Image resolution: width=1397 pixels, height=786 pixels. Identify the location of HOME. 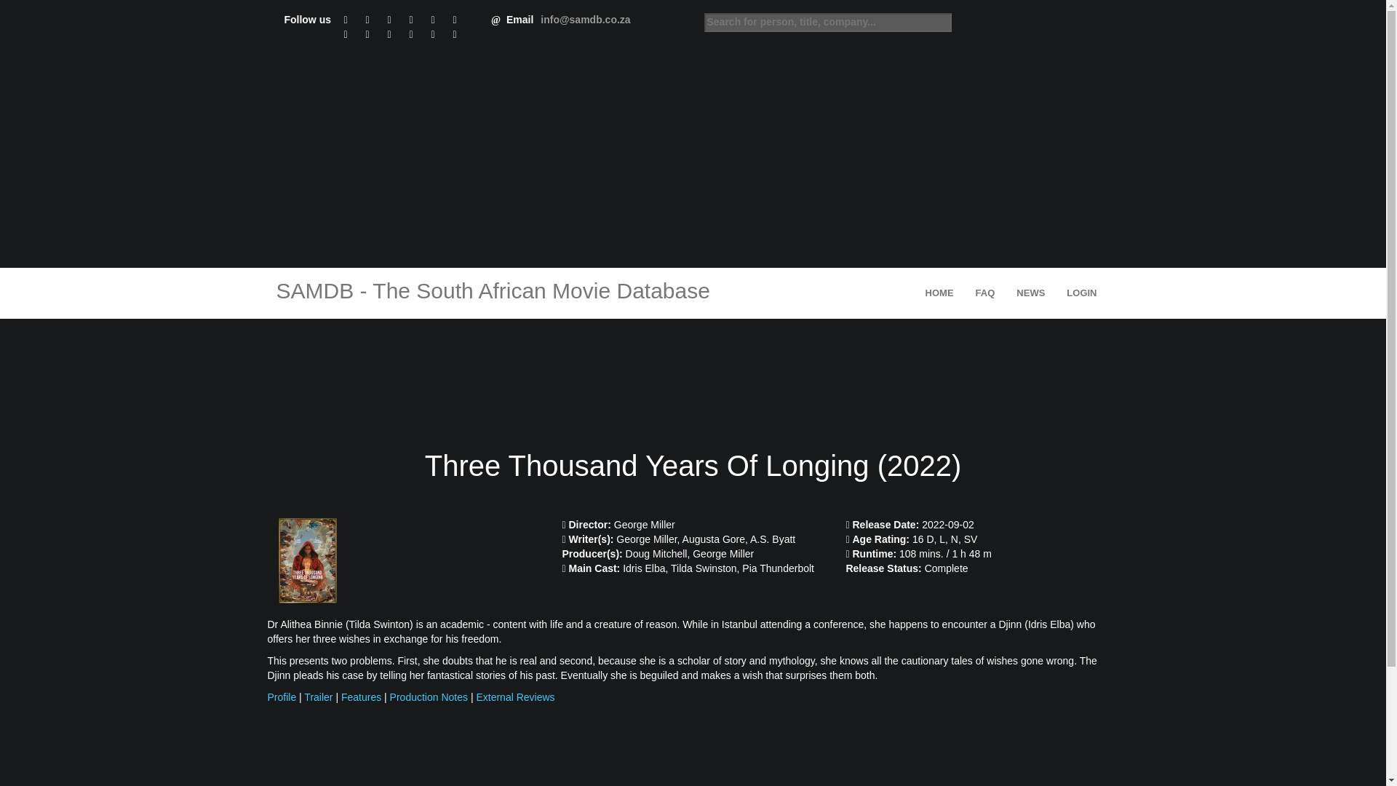
(940, 293).